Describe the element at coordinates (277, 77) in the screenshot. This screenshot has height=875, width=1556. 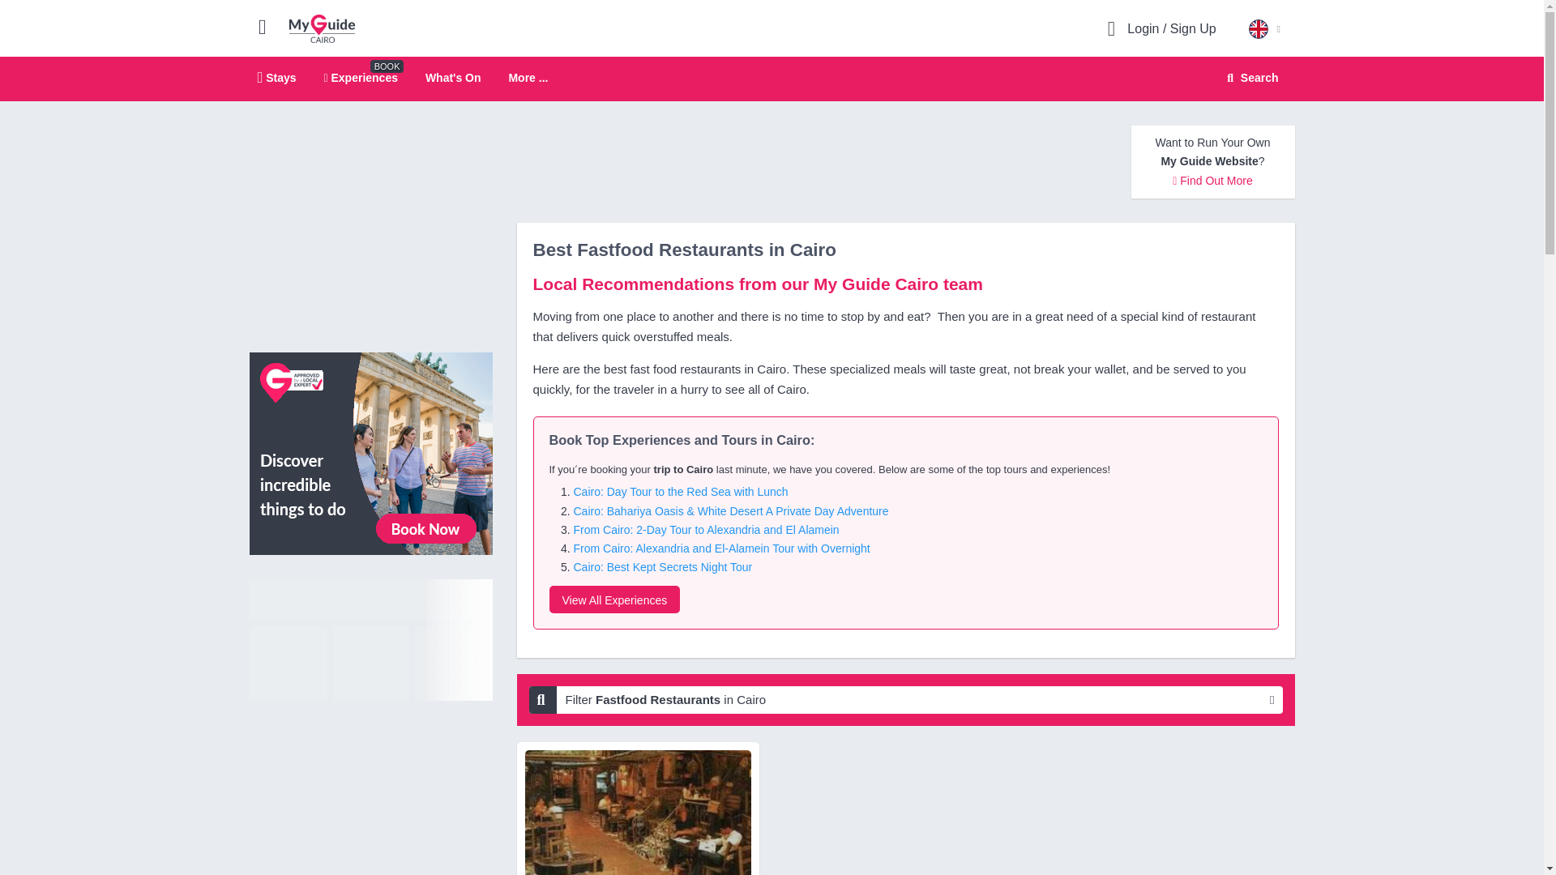
I see `Toggle Menu` at that location.